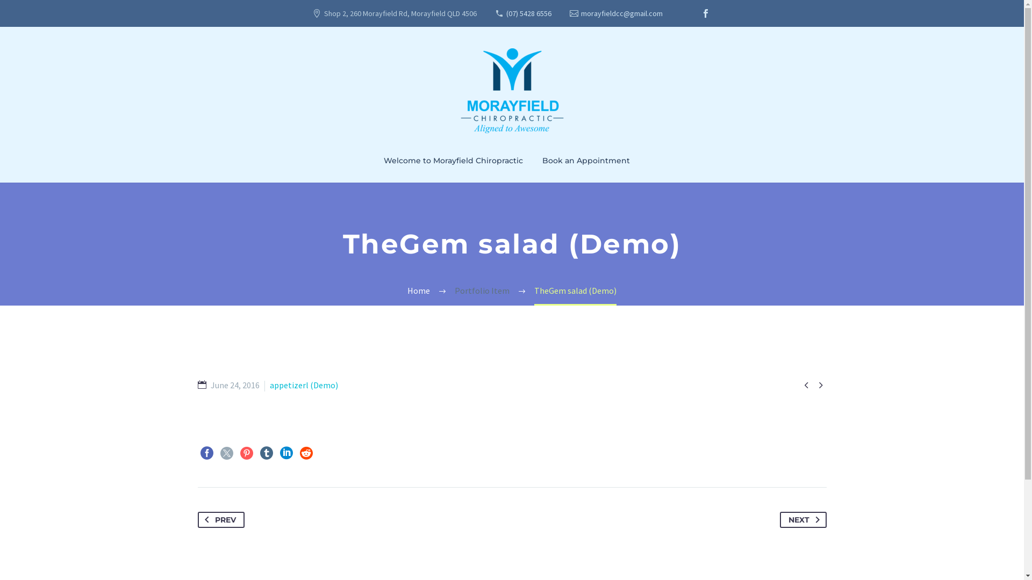 The width and height of the screenshot is (1032, 580). Describe the element at coordinates (227, 453) in the screenshot. I see `Twitter` at that location.